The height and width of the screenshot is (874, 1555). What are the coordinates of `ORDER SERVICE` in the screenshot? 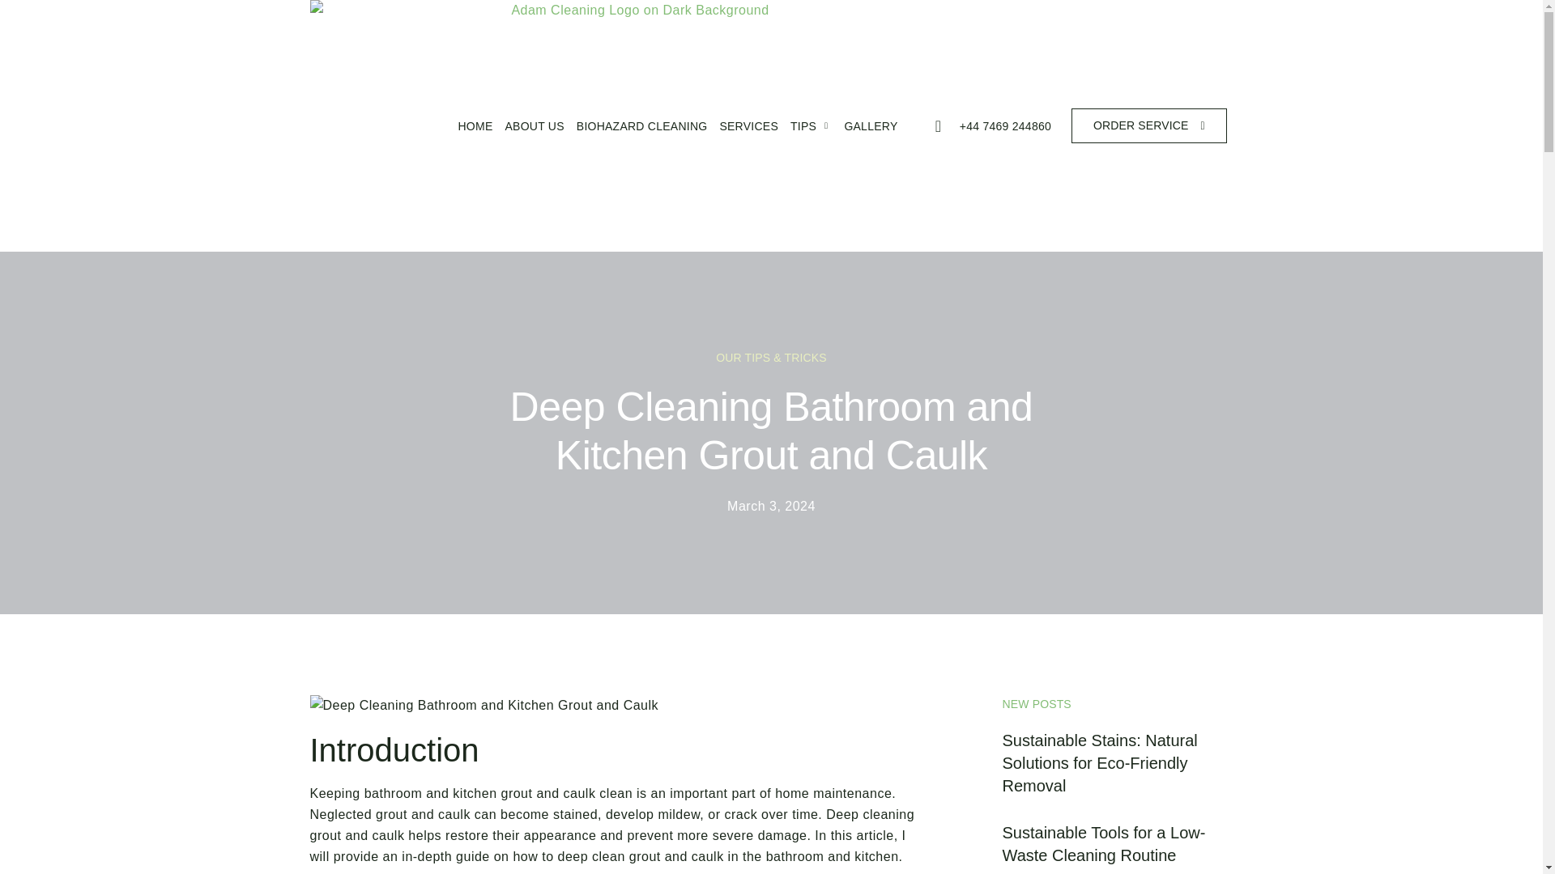 It's located at (1148, 125).